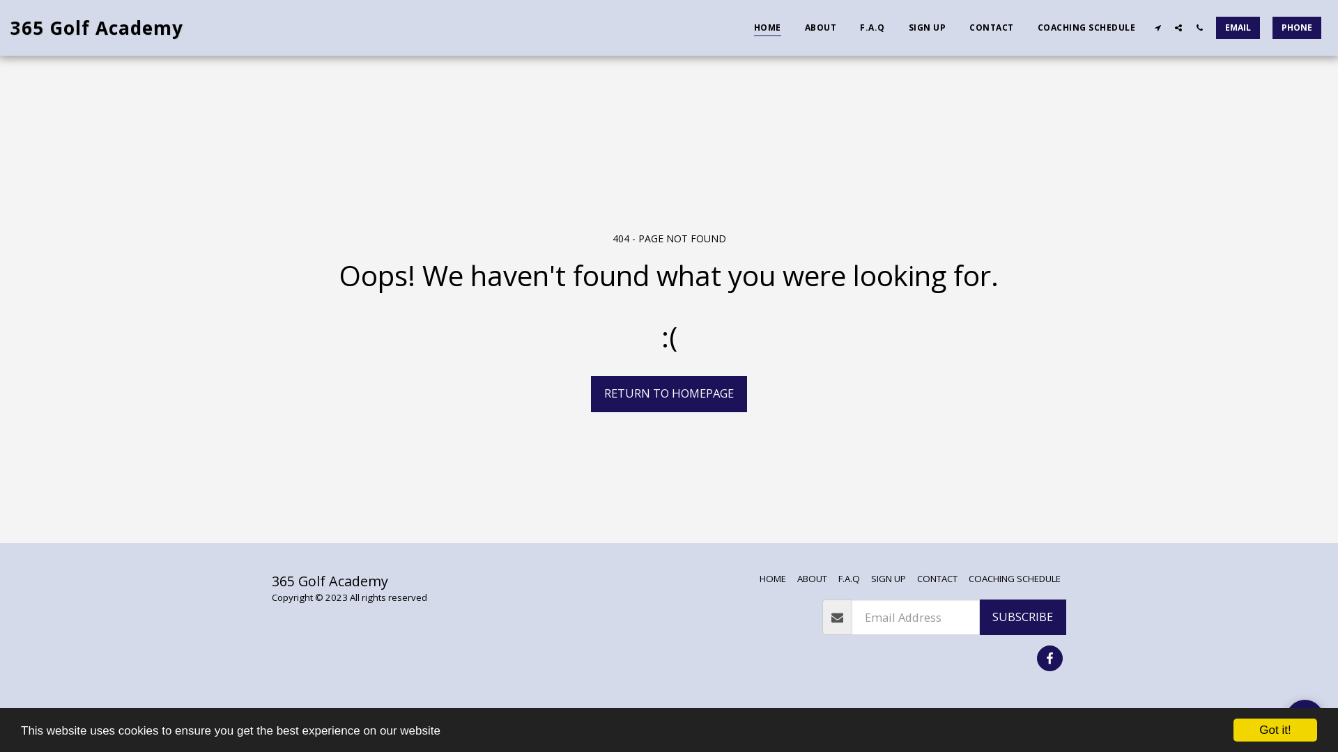 The image size is (1338, 752). What do you see at coordinates (872, 27) in the screenshot?
I see `F.A.Q` at bounding box center [872, 27].